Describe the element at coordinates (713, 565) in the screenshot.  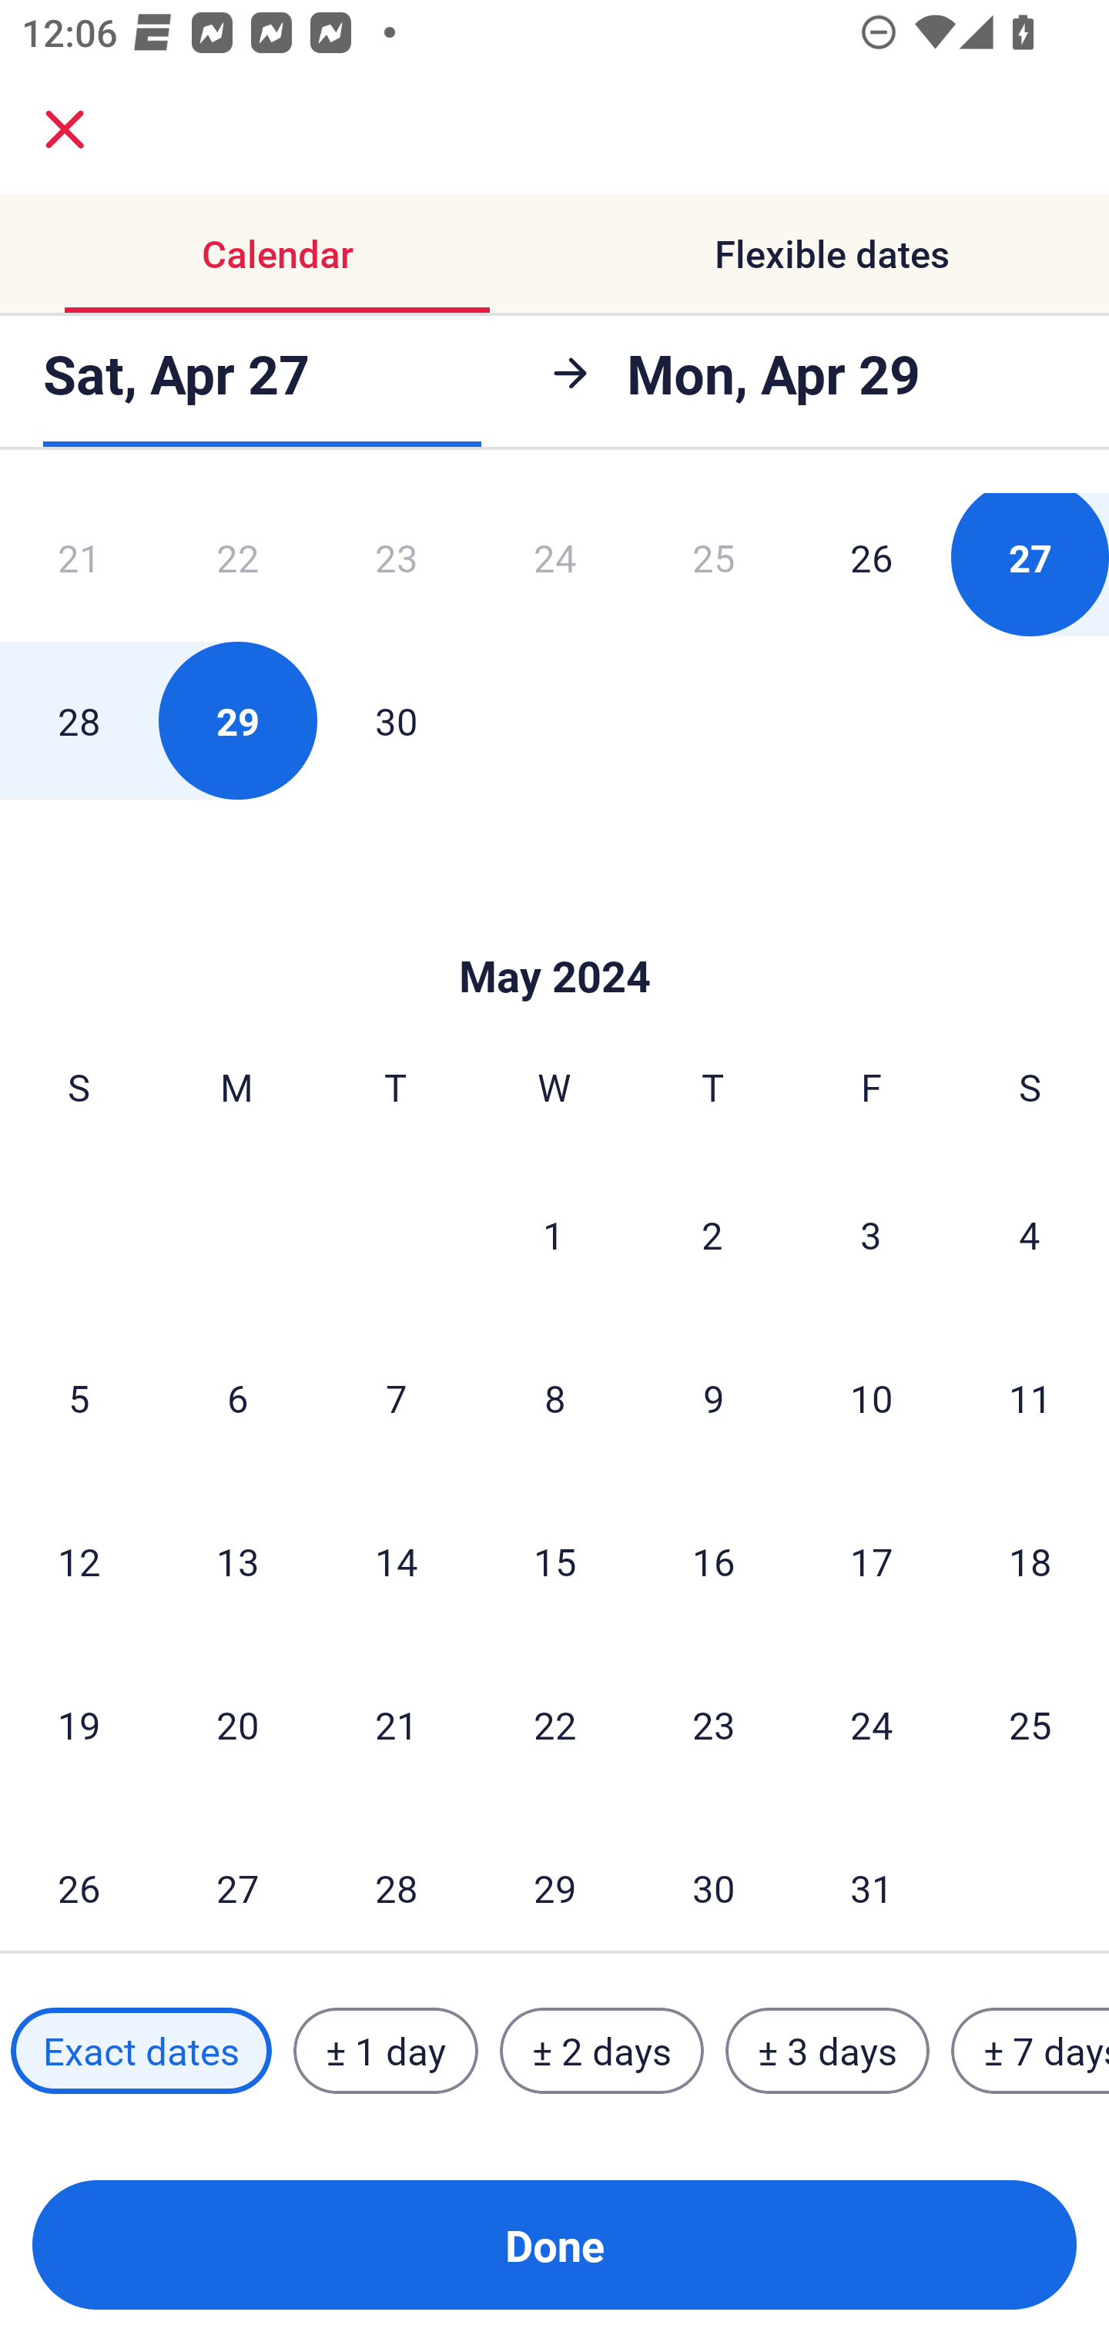
I see `25 Thursday, April 25, 2024` at that location.